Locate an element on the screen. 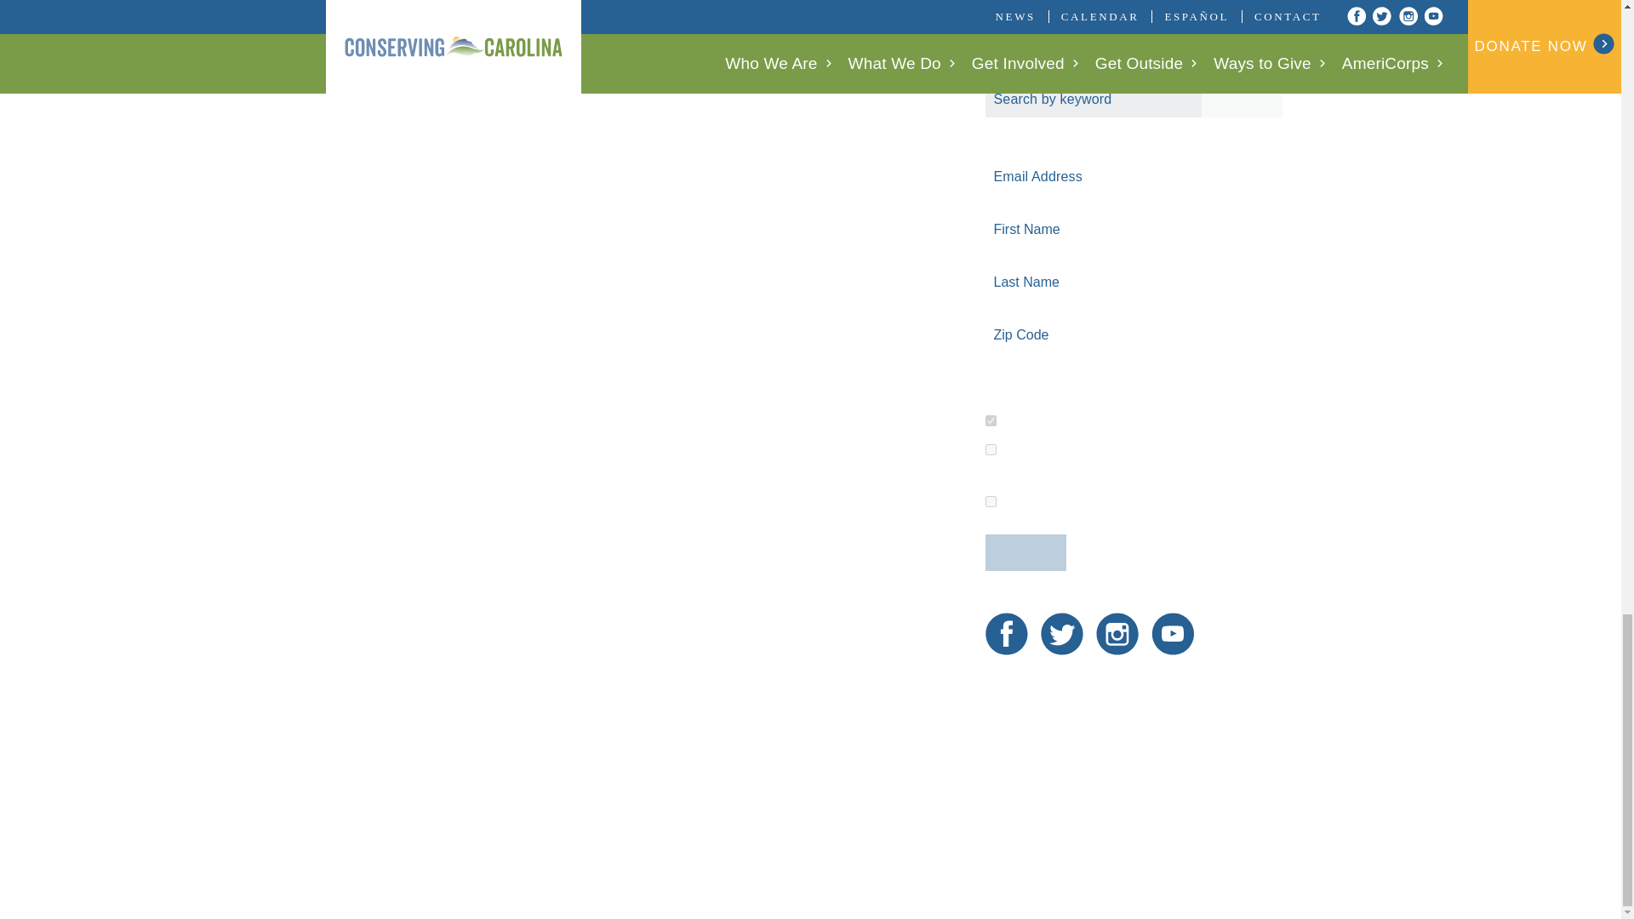  Visit Conserving Carolina on YouTube is located at coordinates (1173, 634).